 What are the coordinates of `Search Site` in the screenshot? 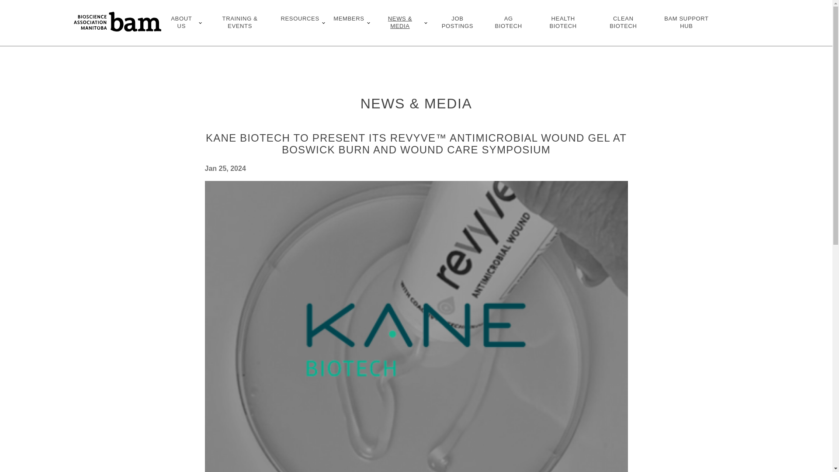 It's located at (734, 17).